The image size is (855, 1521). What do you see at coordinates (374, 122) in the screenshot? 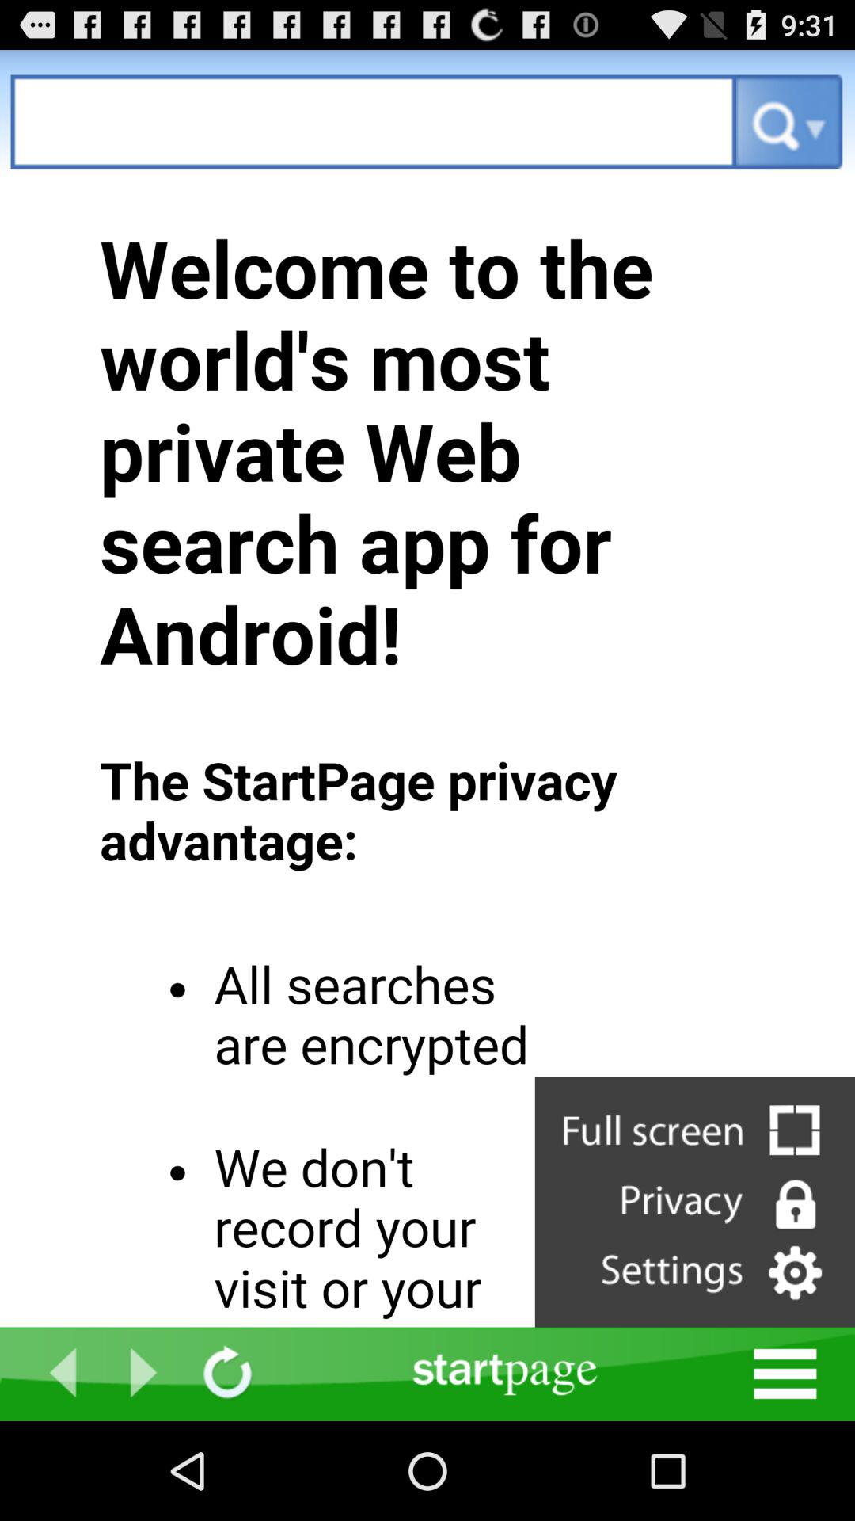
I see `google search` at bounding box center [374, 122].